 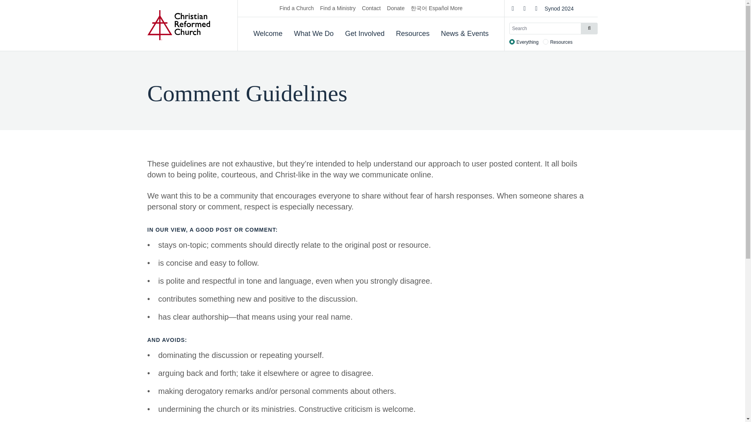 What do you see at coordinates (395, 9) in the screenshot?
I see `Donate` at bounding box center [395, 9].